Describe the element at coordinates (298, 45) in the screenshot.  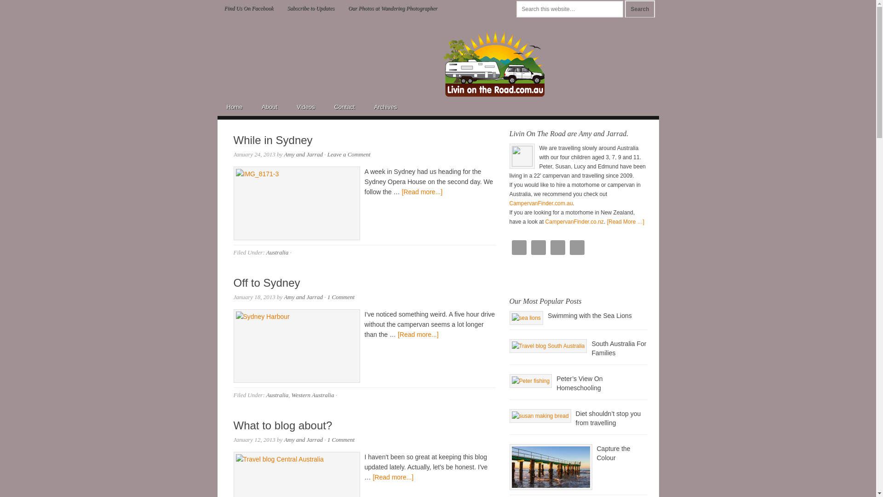
I see `LIVING ON THE ROAD` at that location.